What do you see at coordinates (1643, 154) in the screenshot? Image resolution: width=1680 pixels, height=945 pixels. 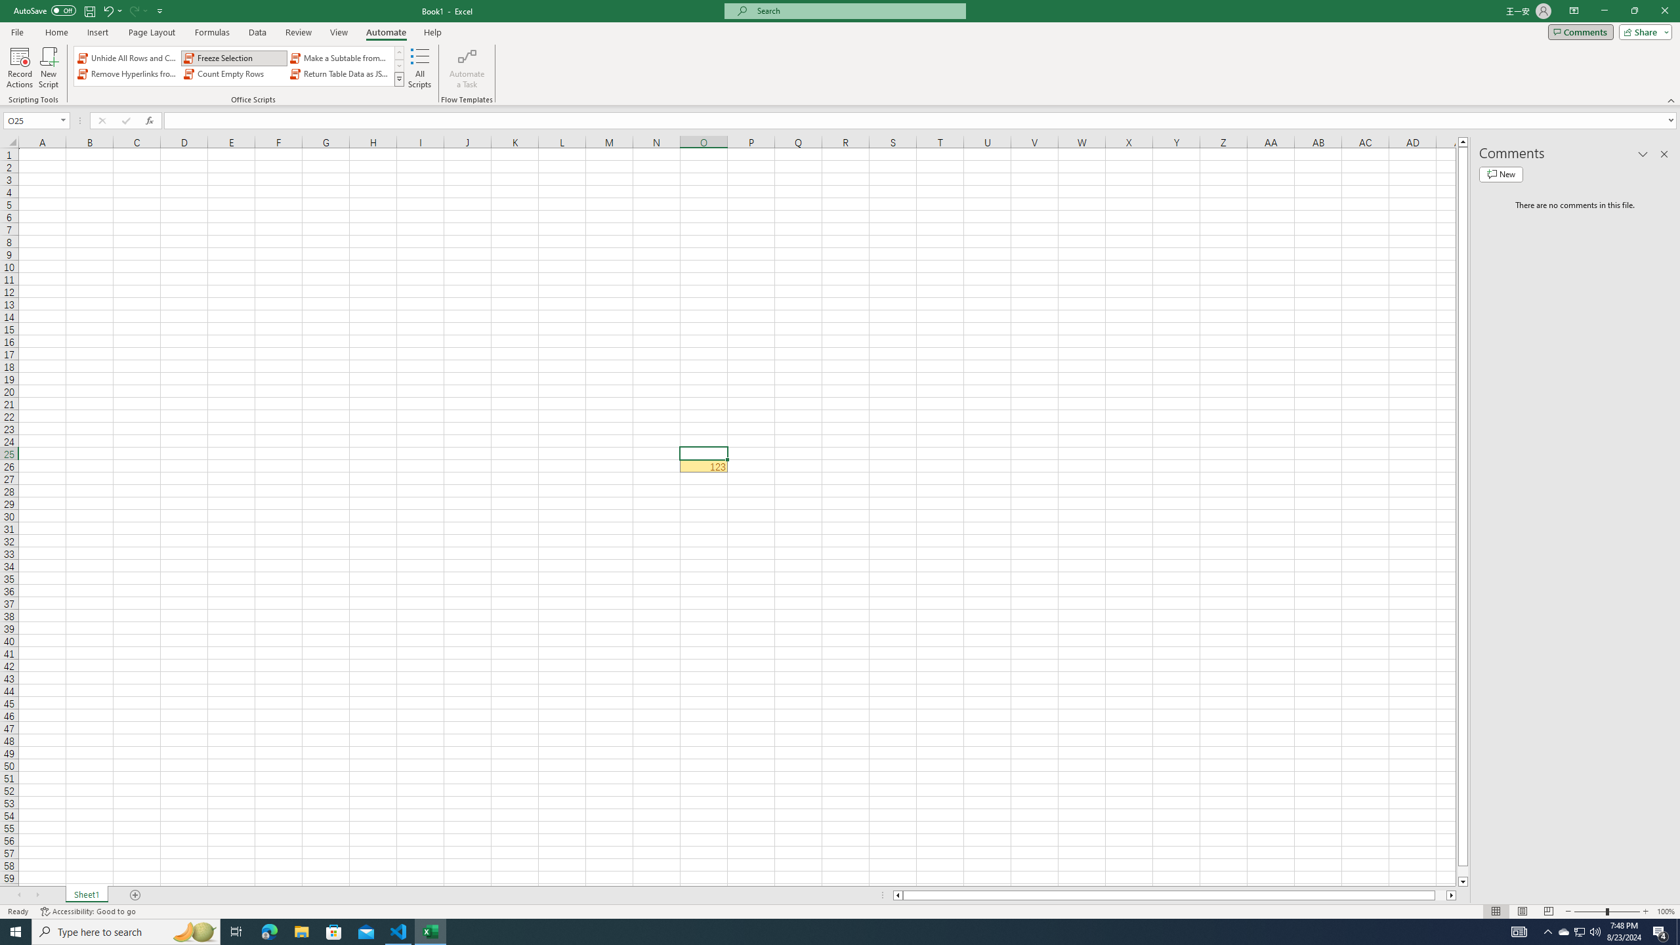 I see `Task Pane Options` at bounding box center [1643, 154].